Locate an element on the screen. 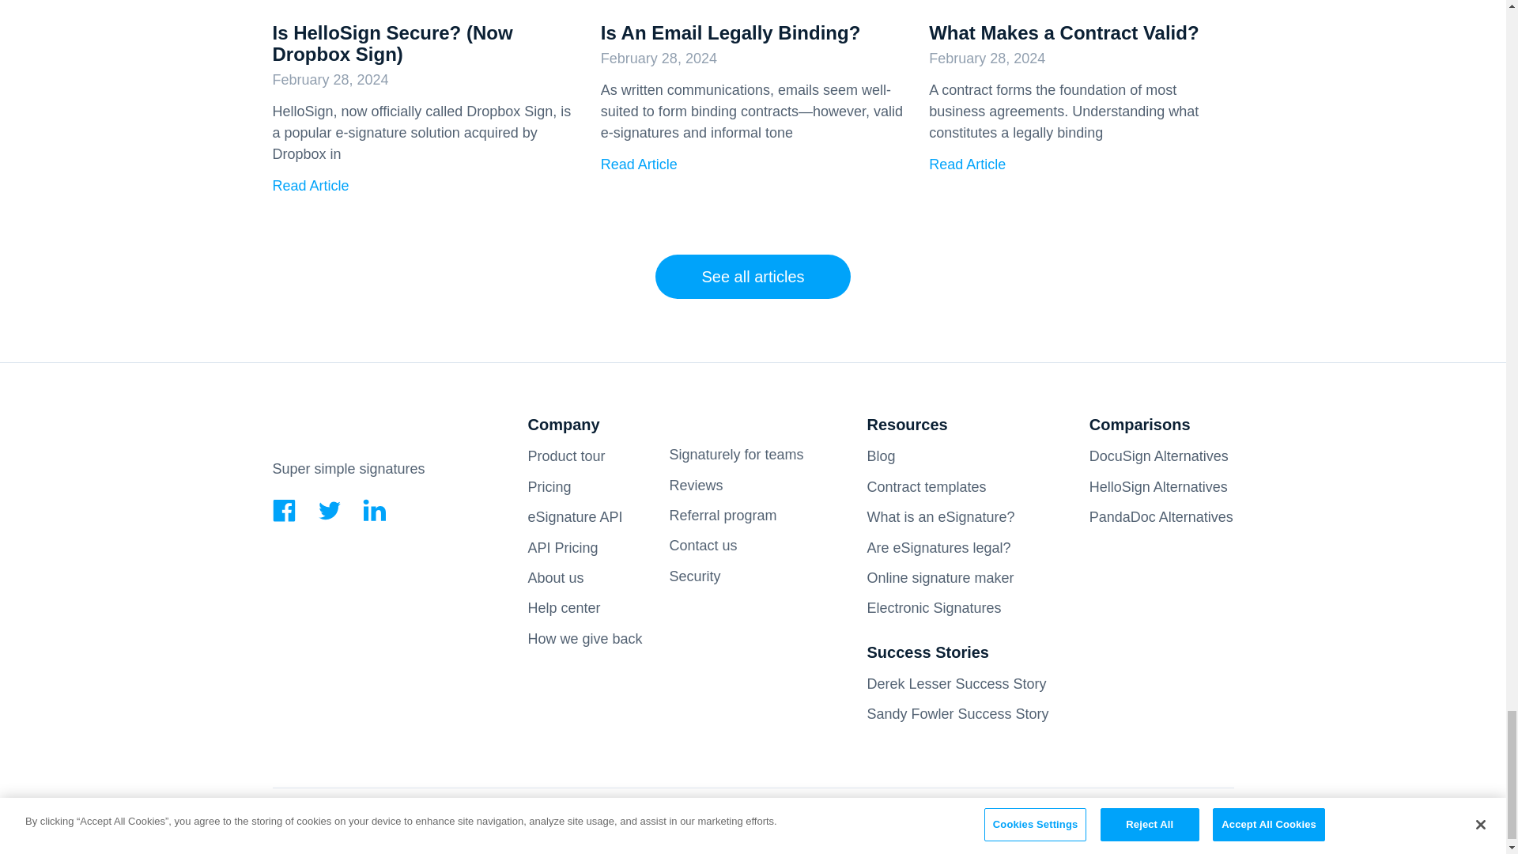  What Makes a Contract Valid? is located at coordinates (1064, 33).